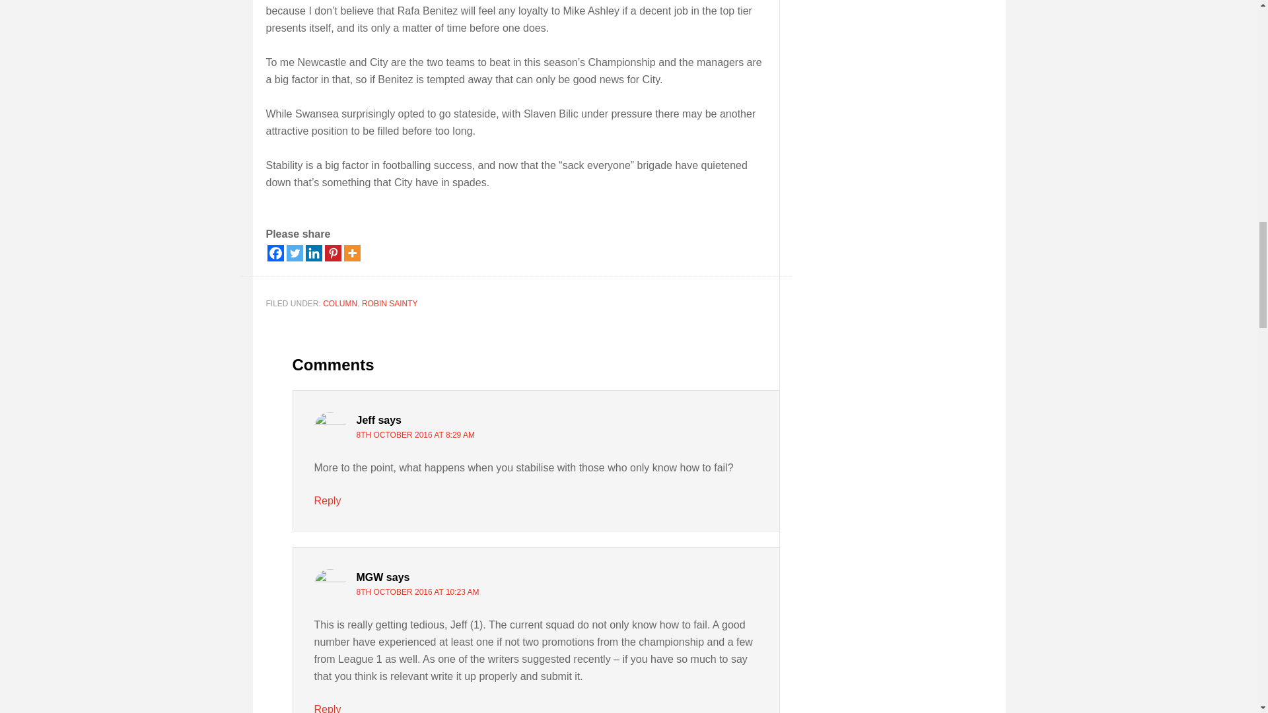 This screenshot has width=1268, height=713. I want to click on Twitter, so click(295, 254).